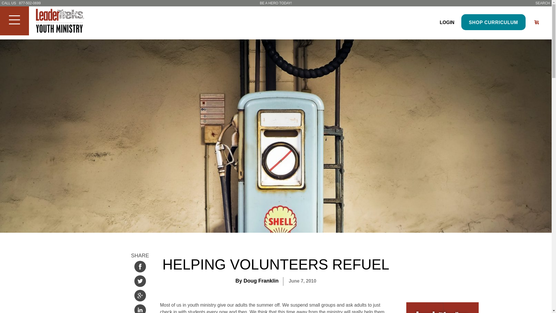 Image resolution: width=556 pixels, height=313 pixels. What do you see at coordinates (30, 3) in the screenshot?
I see `877-502-0699` at bounding box center [30, 3].